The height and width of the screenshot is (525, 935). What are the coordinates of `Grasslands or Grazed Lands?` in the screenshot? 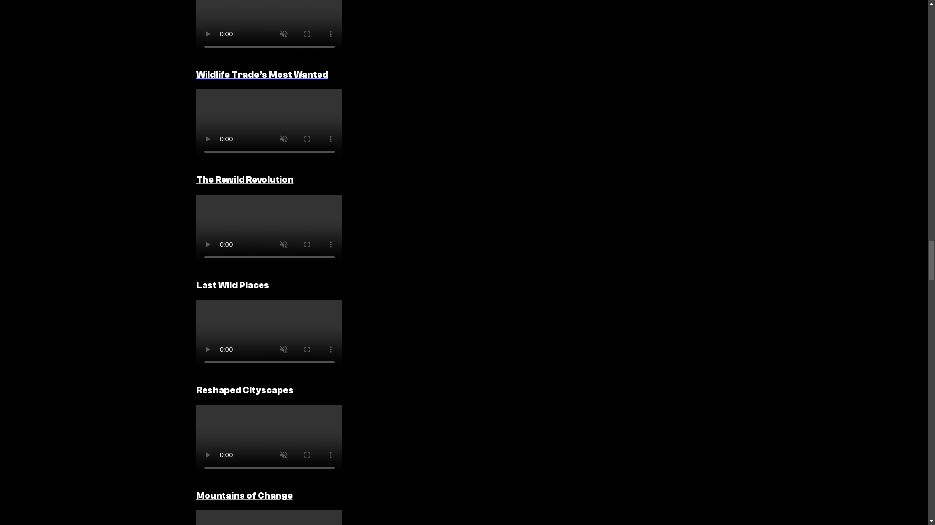 It's located at (463, 517).